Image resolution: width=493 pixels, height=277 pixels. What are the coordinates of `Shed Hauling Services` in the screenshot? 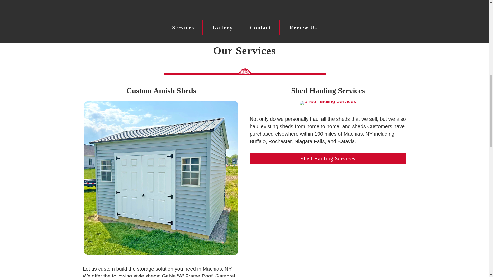 It's located at (328, 159).